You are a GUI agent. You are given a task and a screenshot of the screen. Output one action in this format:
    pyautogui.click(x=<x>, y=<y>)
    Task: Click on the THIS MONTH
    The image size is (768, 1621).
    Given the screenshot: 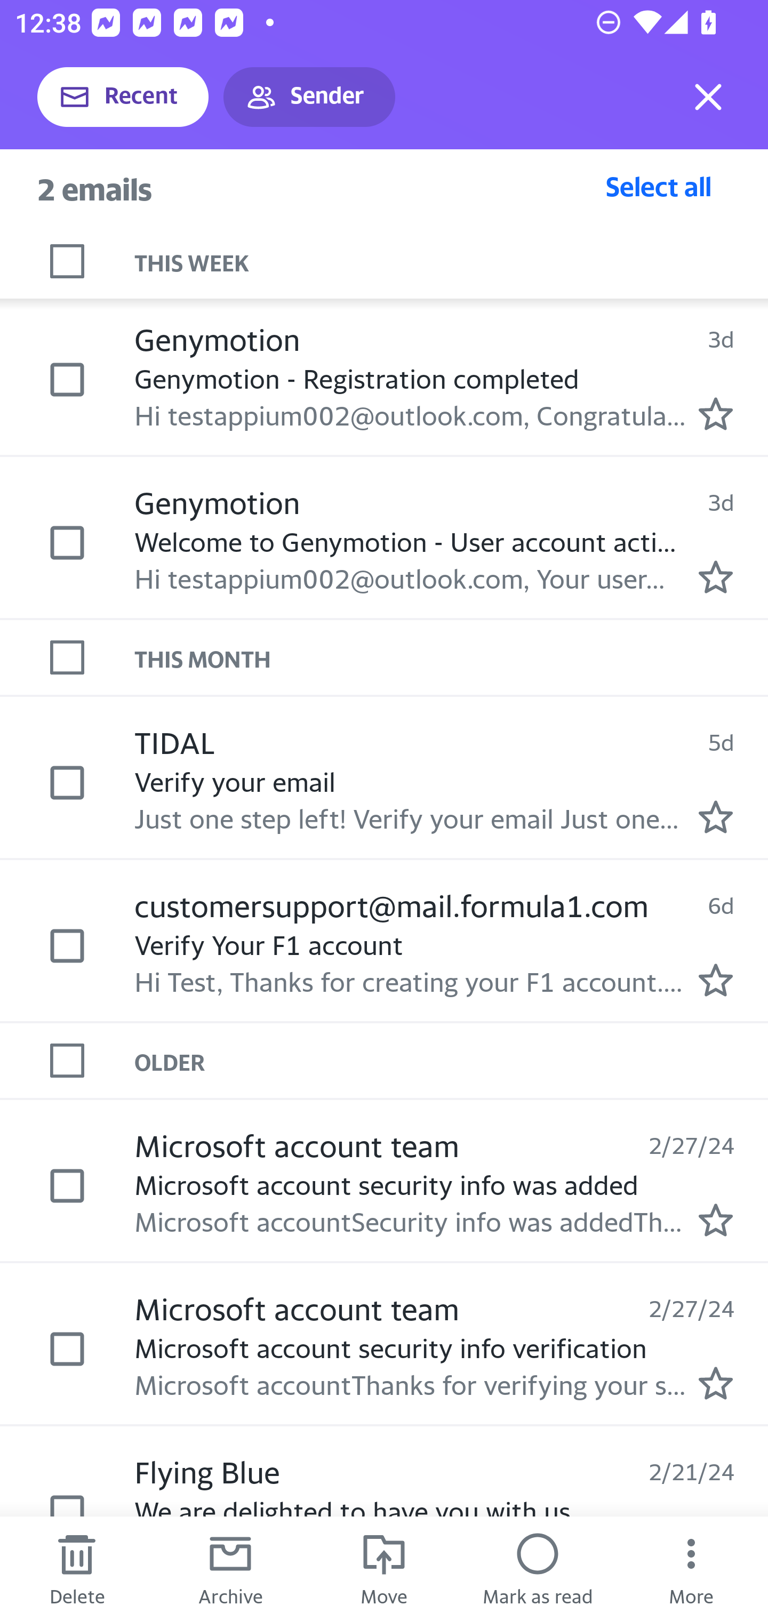 What is the action you would take?
    pyautogui.click(x=451, y=657)
    